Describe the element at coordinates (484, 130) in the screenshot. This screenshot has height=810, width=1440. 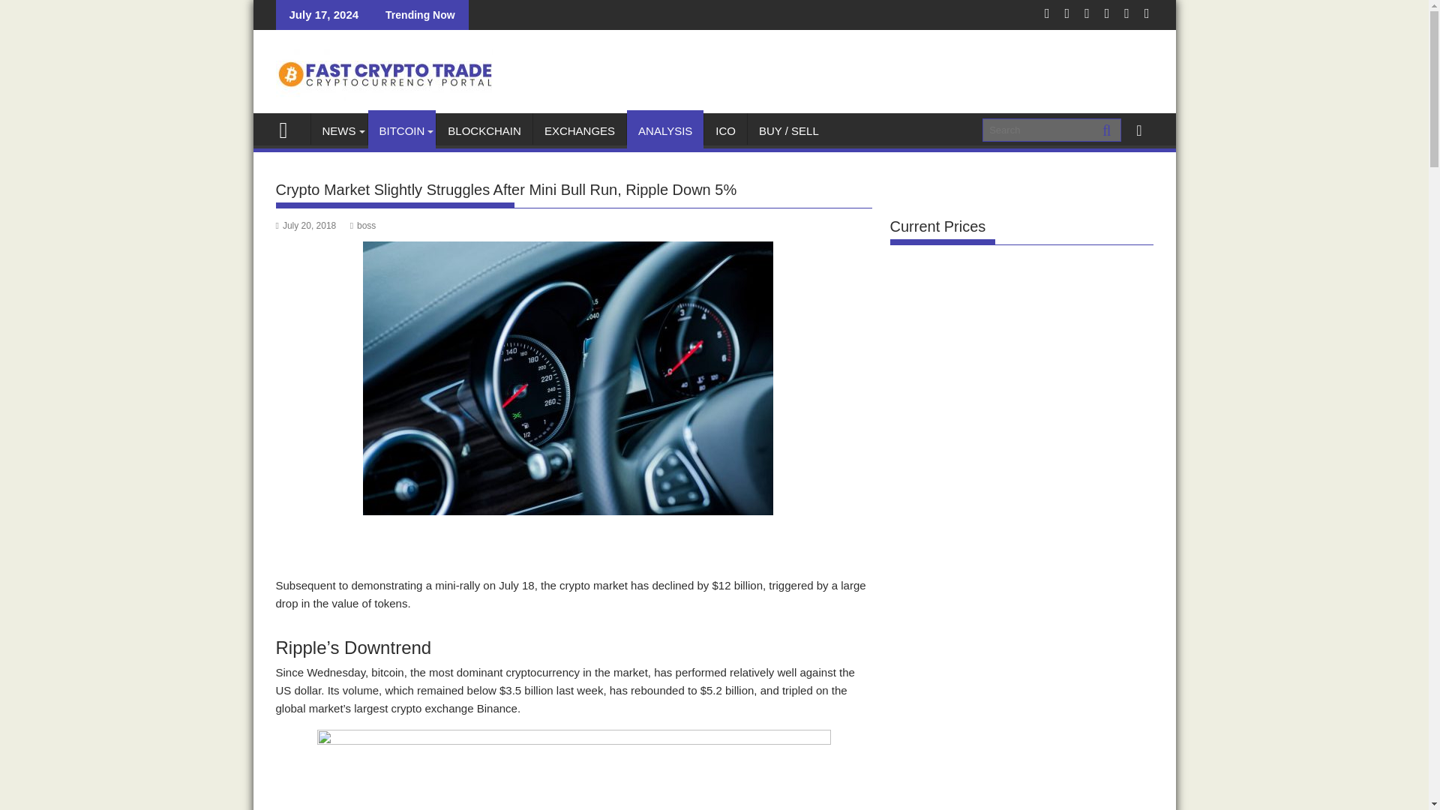
I see `BLOCKCHAIN` at that location.